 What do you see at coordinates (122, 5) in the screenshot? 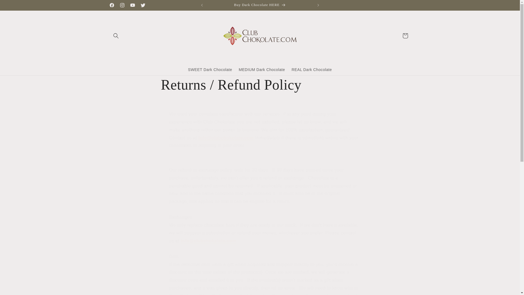
I see `Instagram` at bounding box center [122, 5].